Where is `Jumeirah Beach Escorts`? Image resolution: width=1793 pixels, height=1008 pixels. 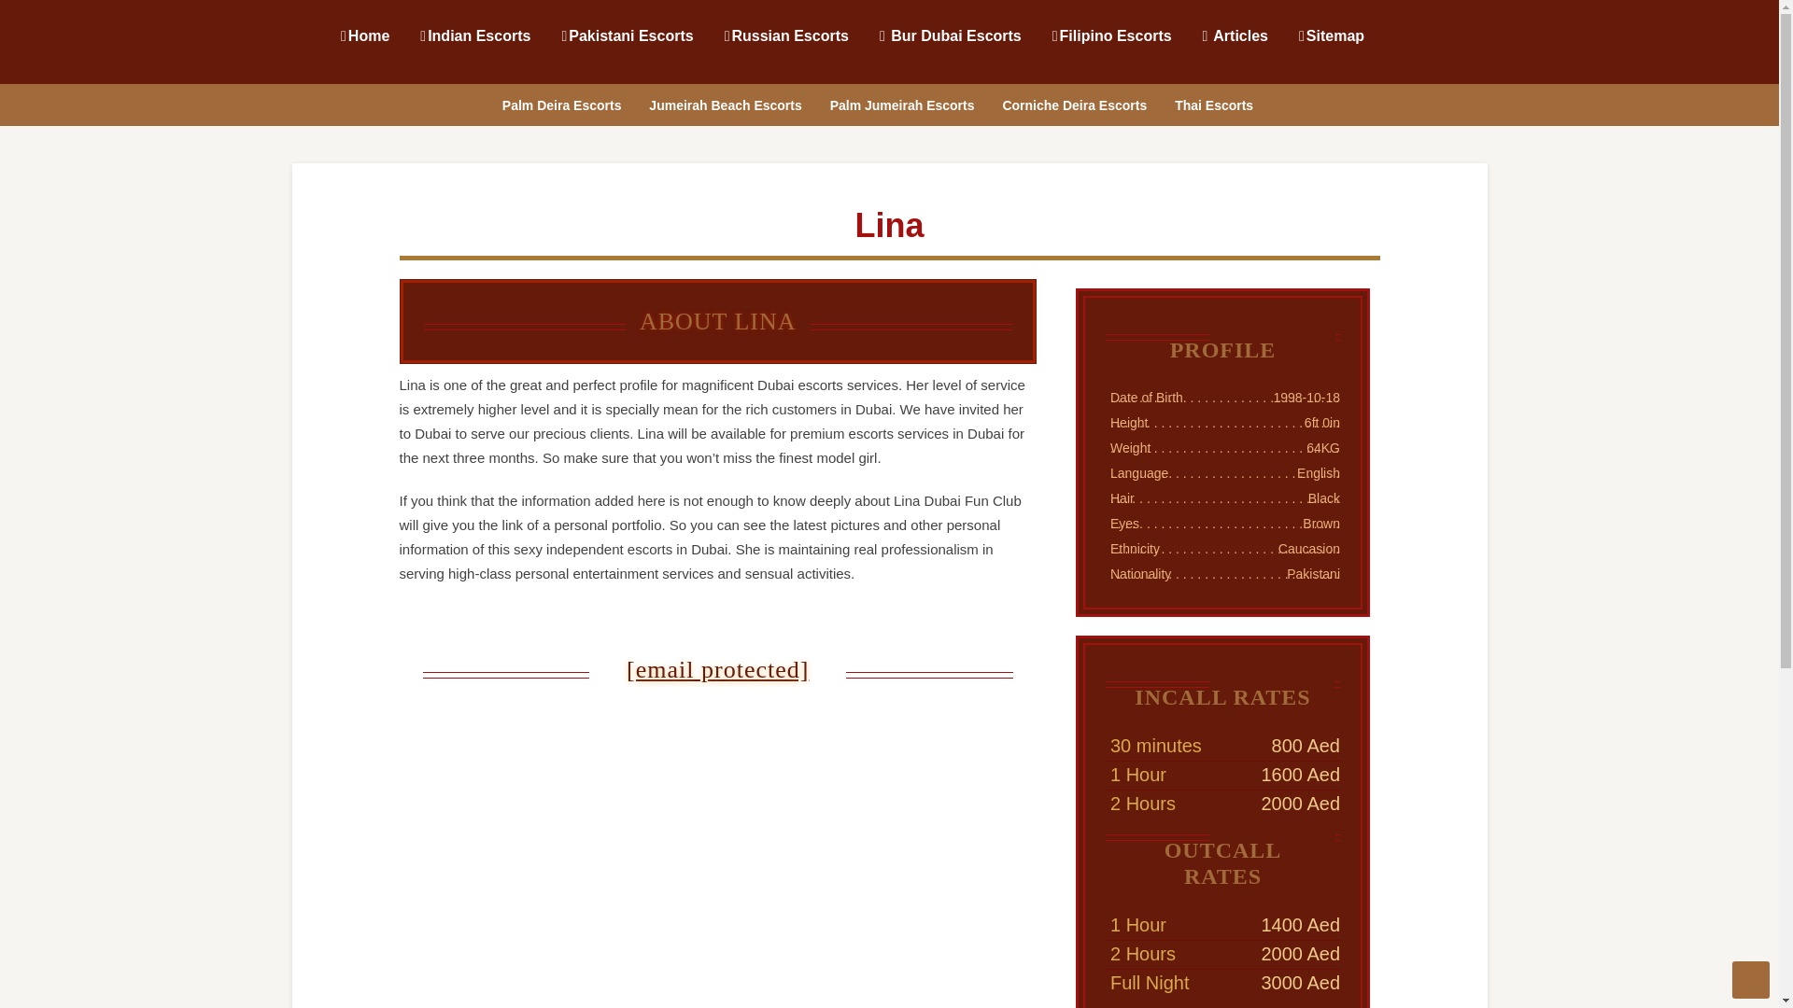 Jumeirah Beach Escorts is located at coordinates (725, 103).